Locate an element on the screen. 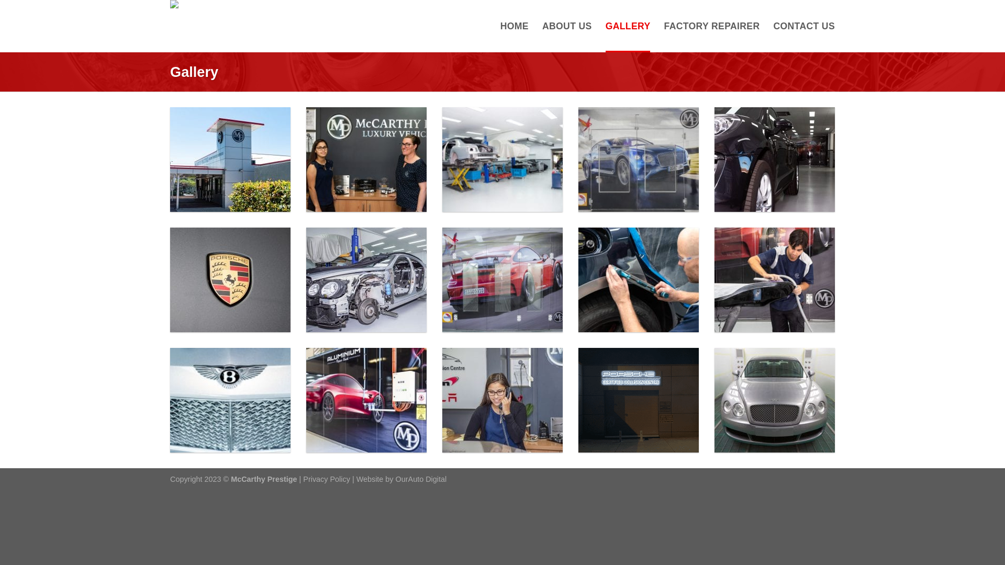 The image size is (1005, 565). HOME is located at coordinates (514, 26).